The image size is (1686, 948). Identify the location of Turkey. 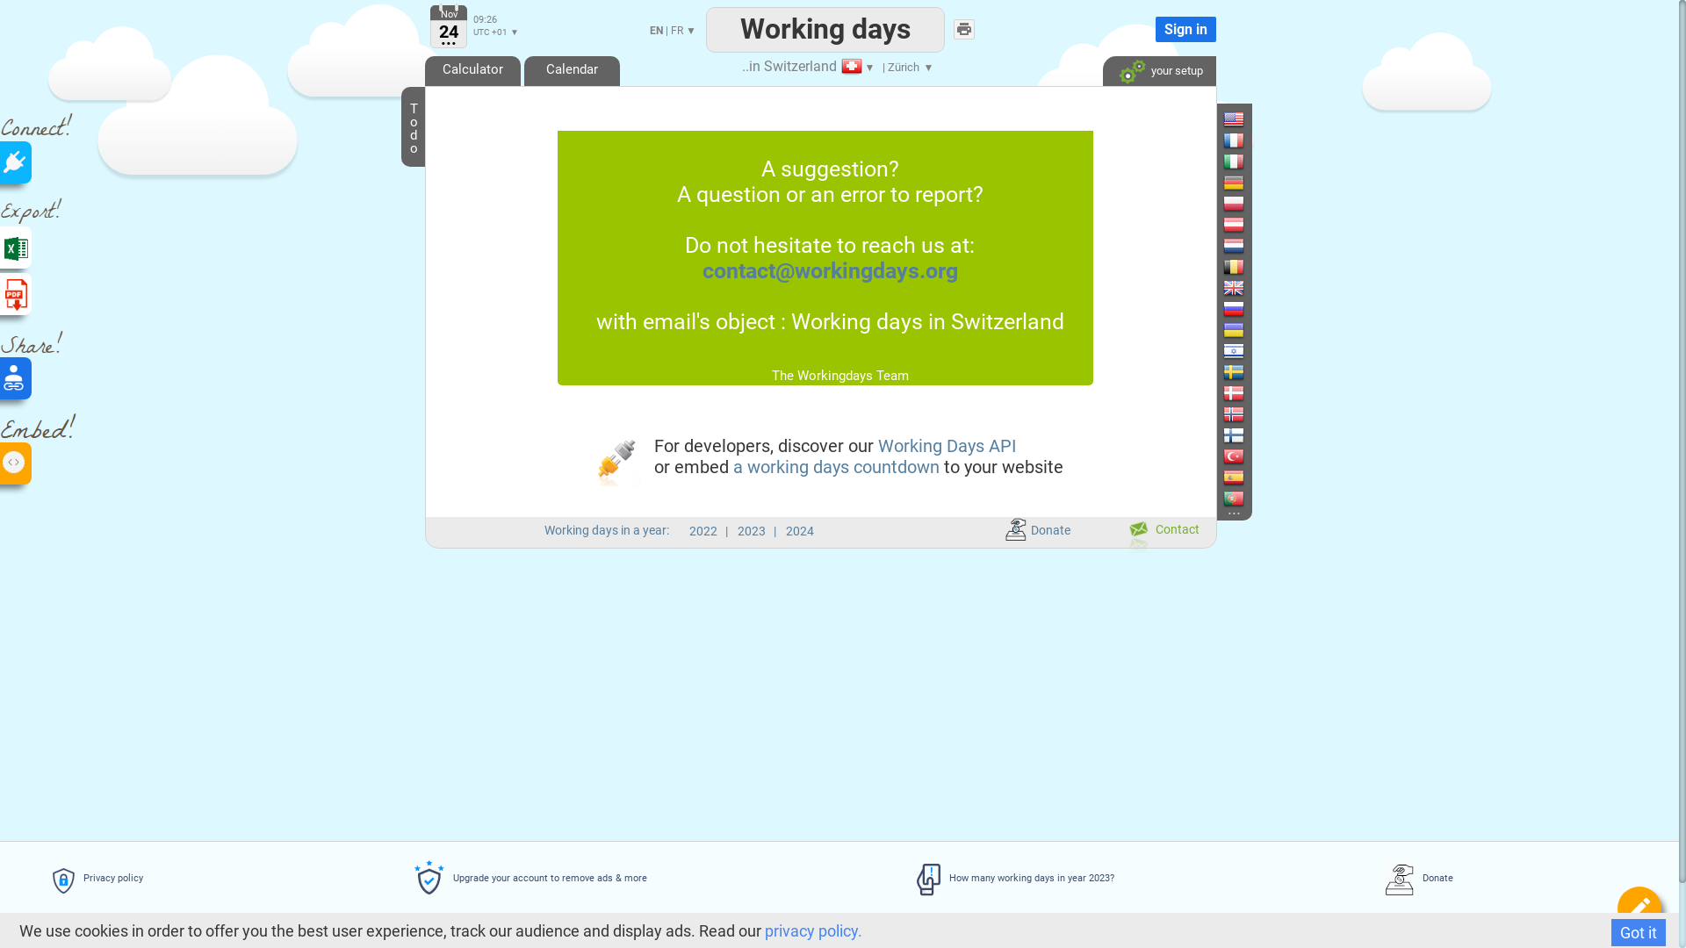
(1146, 456).